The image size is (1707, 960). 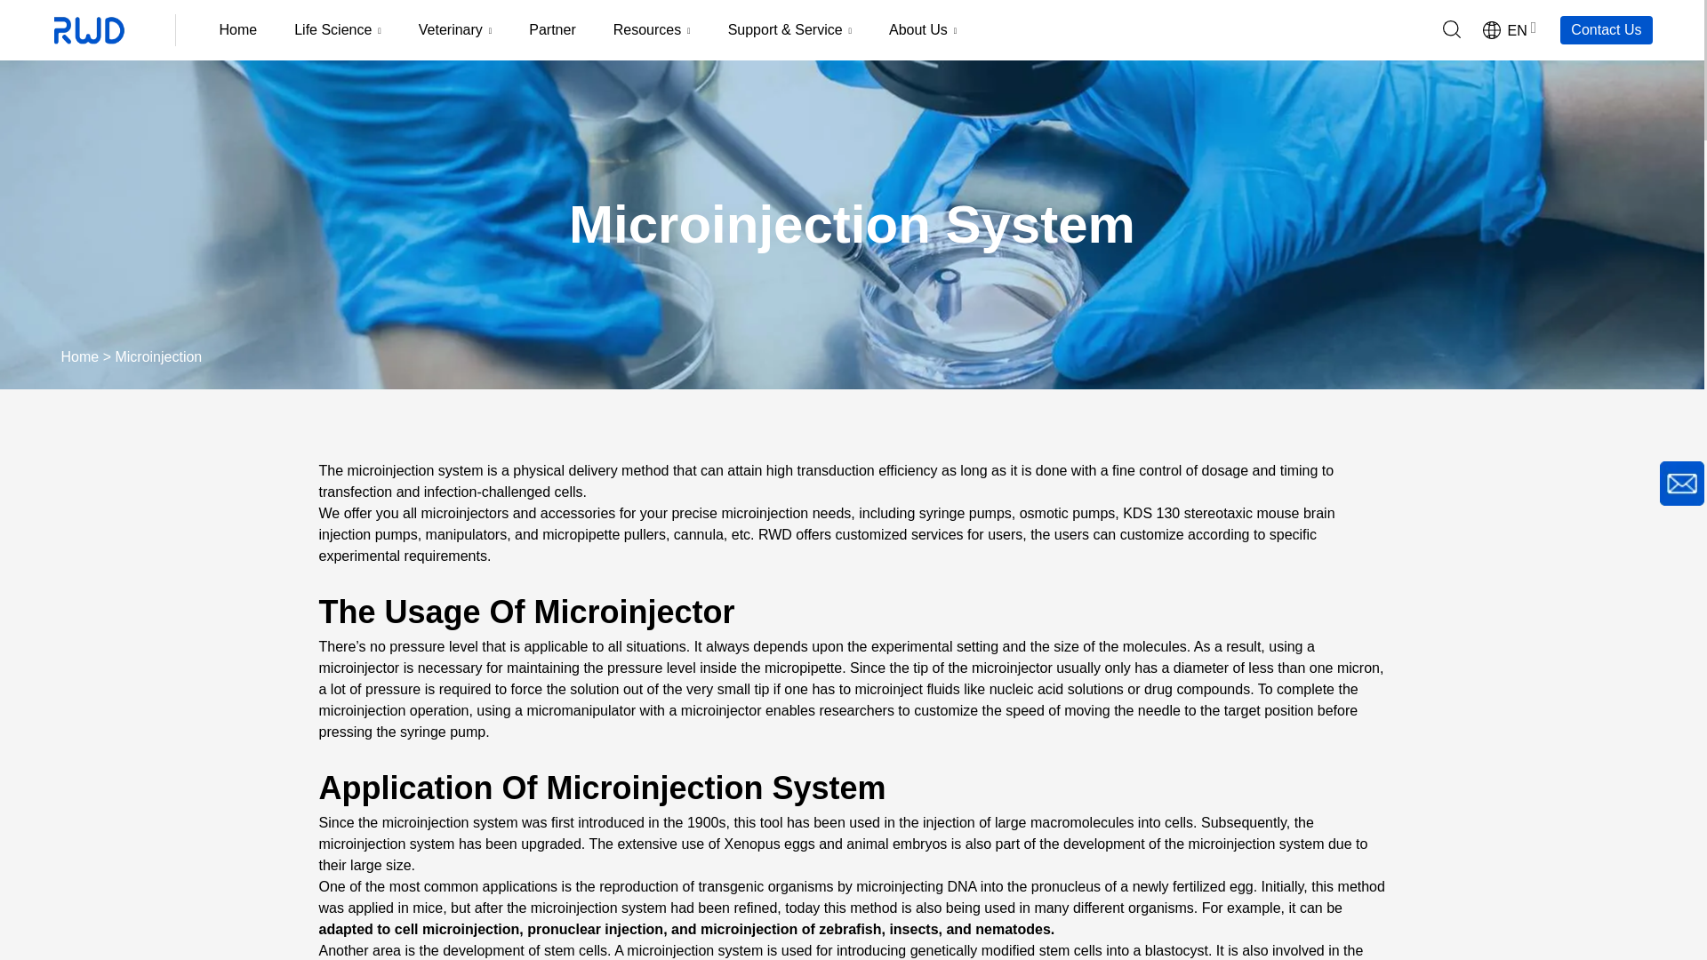 I want to click on Home, so click(x=238, y=30).